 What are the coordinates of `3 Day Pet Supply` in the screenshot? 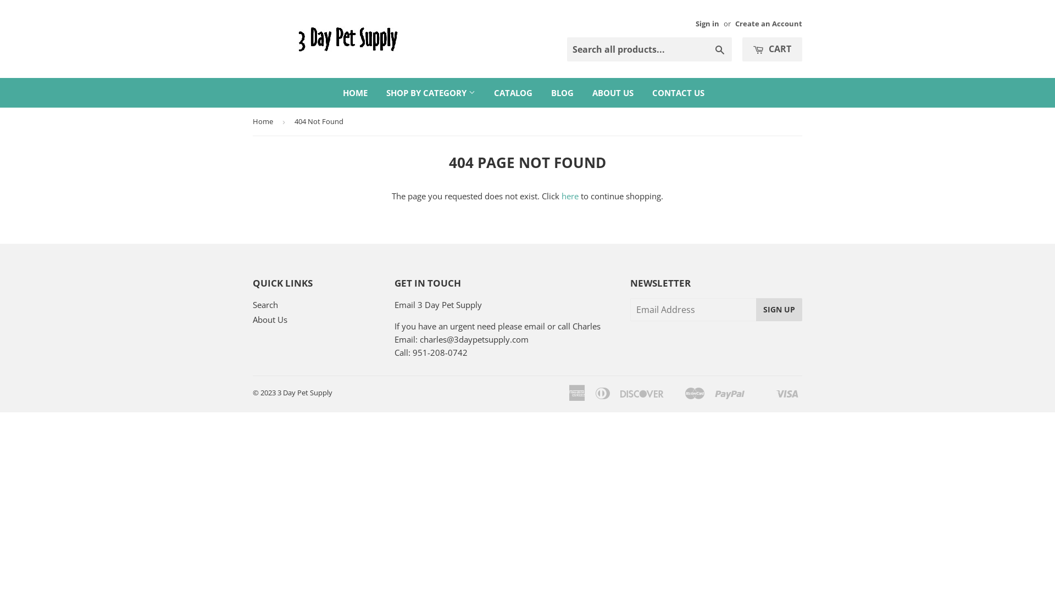 It's located at (304, 393).